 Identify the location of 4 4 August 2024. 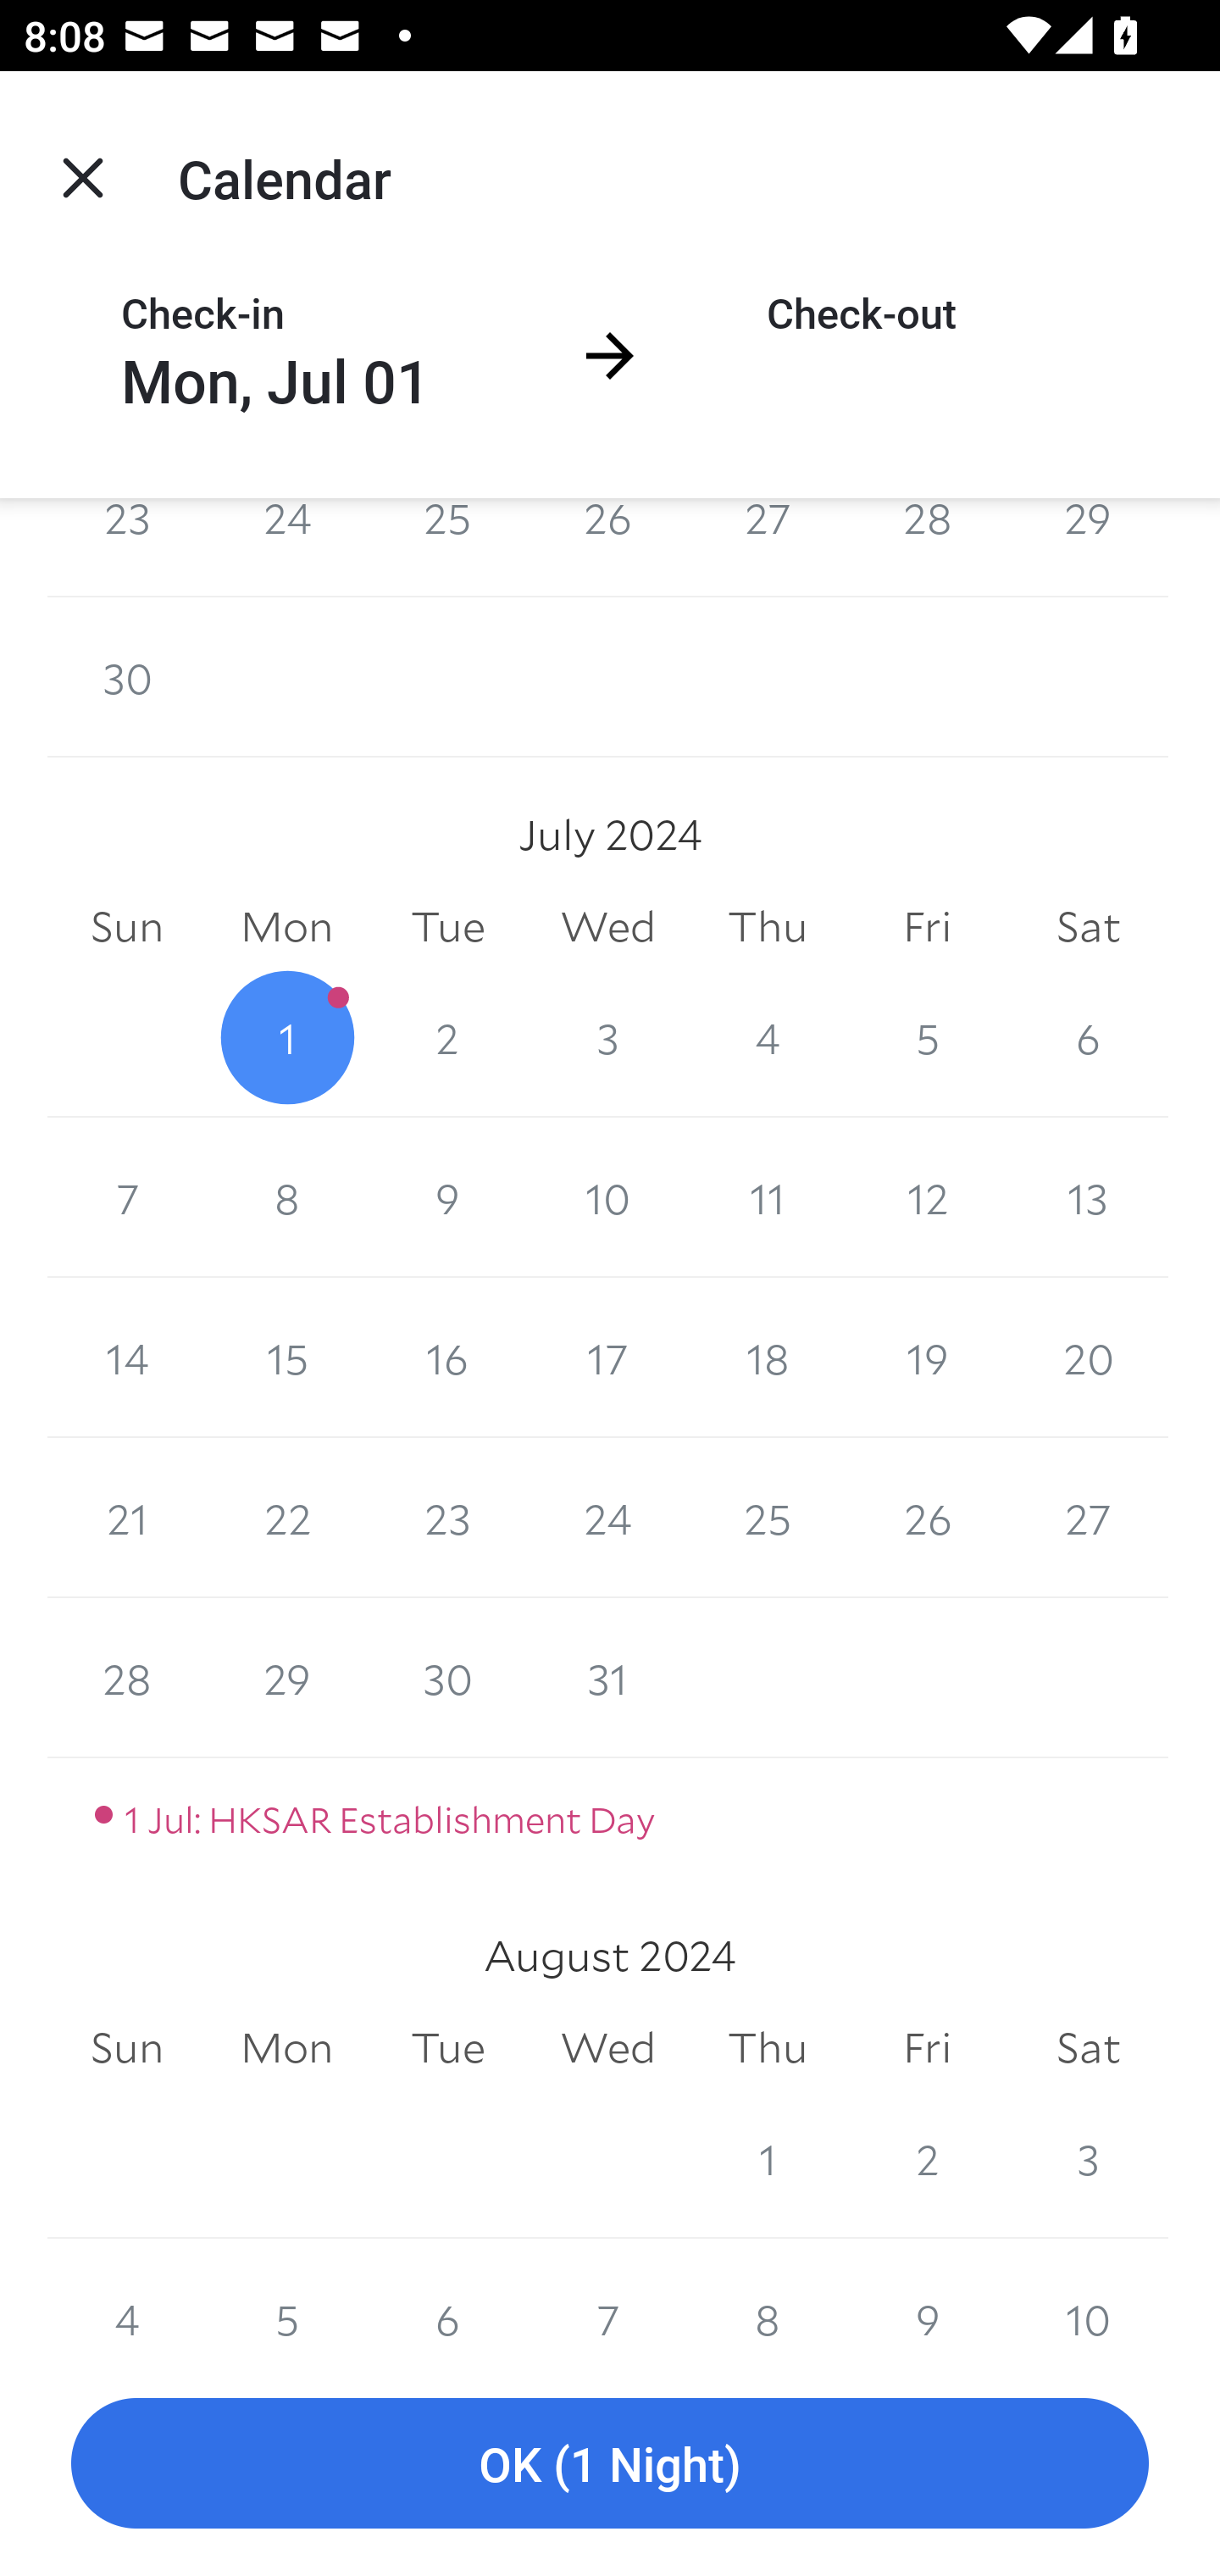
(127, 2293).